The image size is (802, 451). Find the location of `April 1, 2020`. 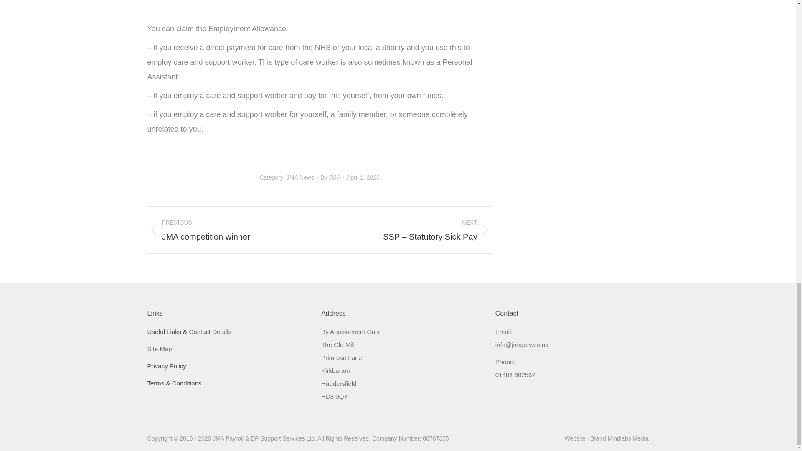

April 1, 2020 is located at coordinates (332, 177).